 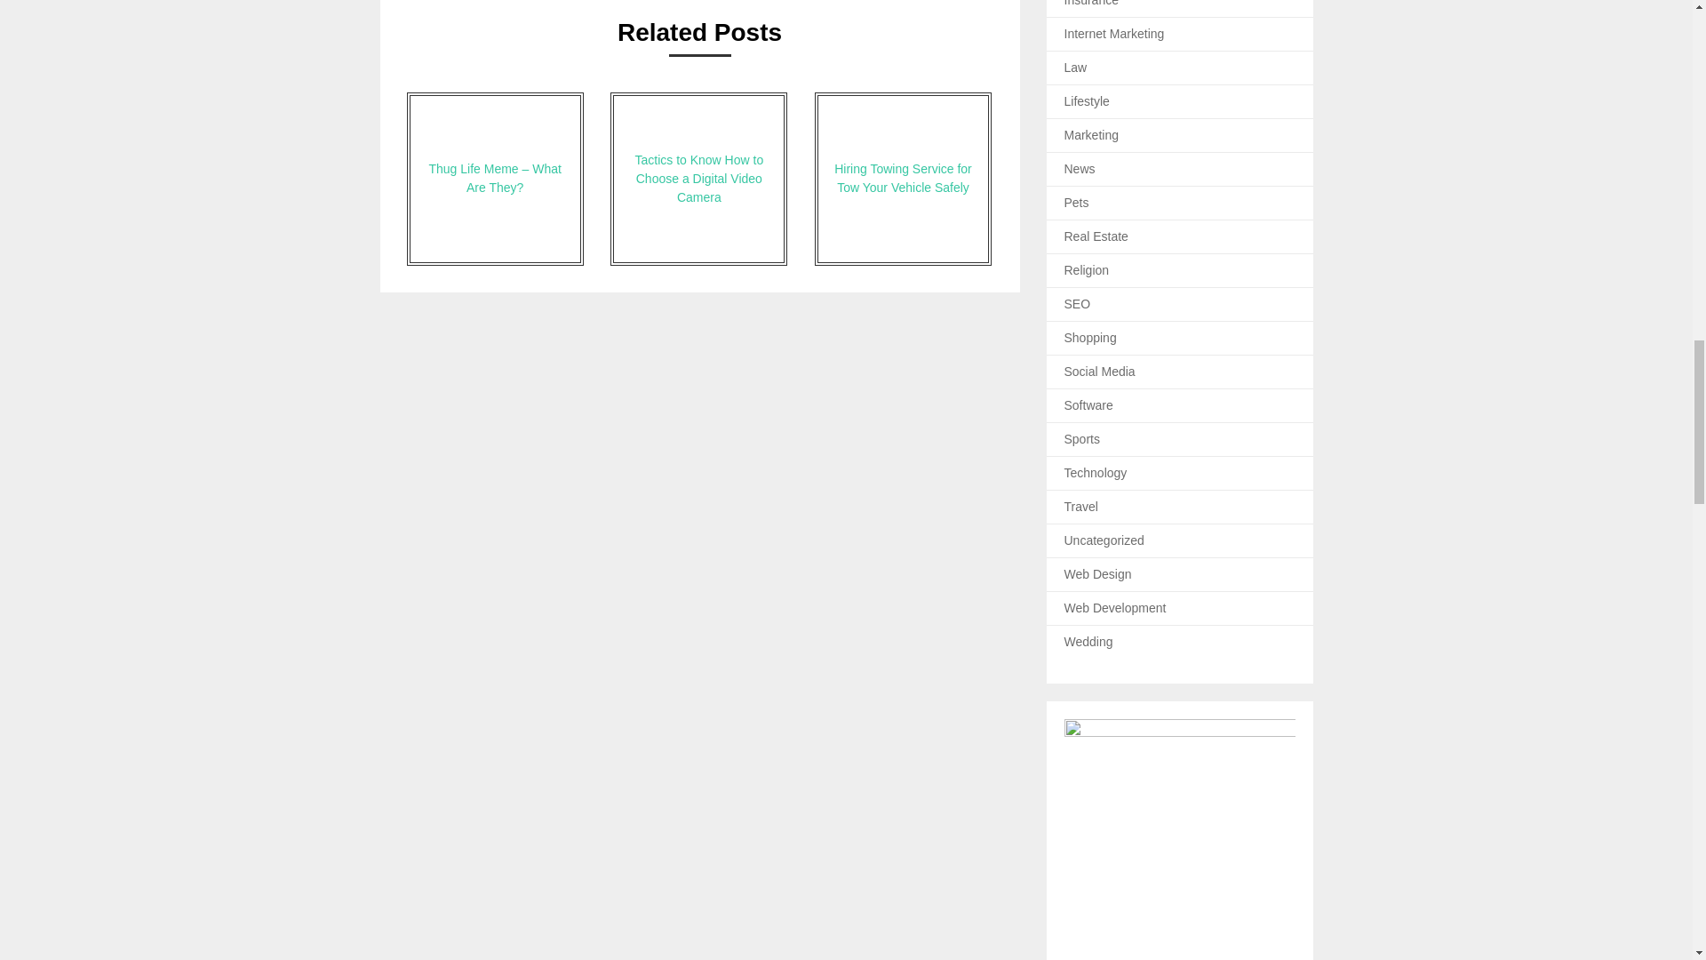 I want to click on Lifestyle, so click(x=1088, y=101).